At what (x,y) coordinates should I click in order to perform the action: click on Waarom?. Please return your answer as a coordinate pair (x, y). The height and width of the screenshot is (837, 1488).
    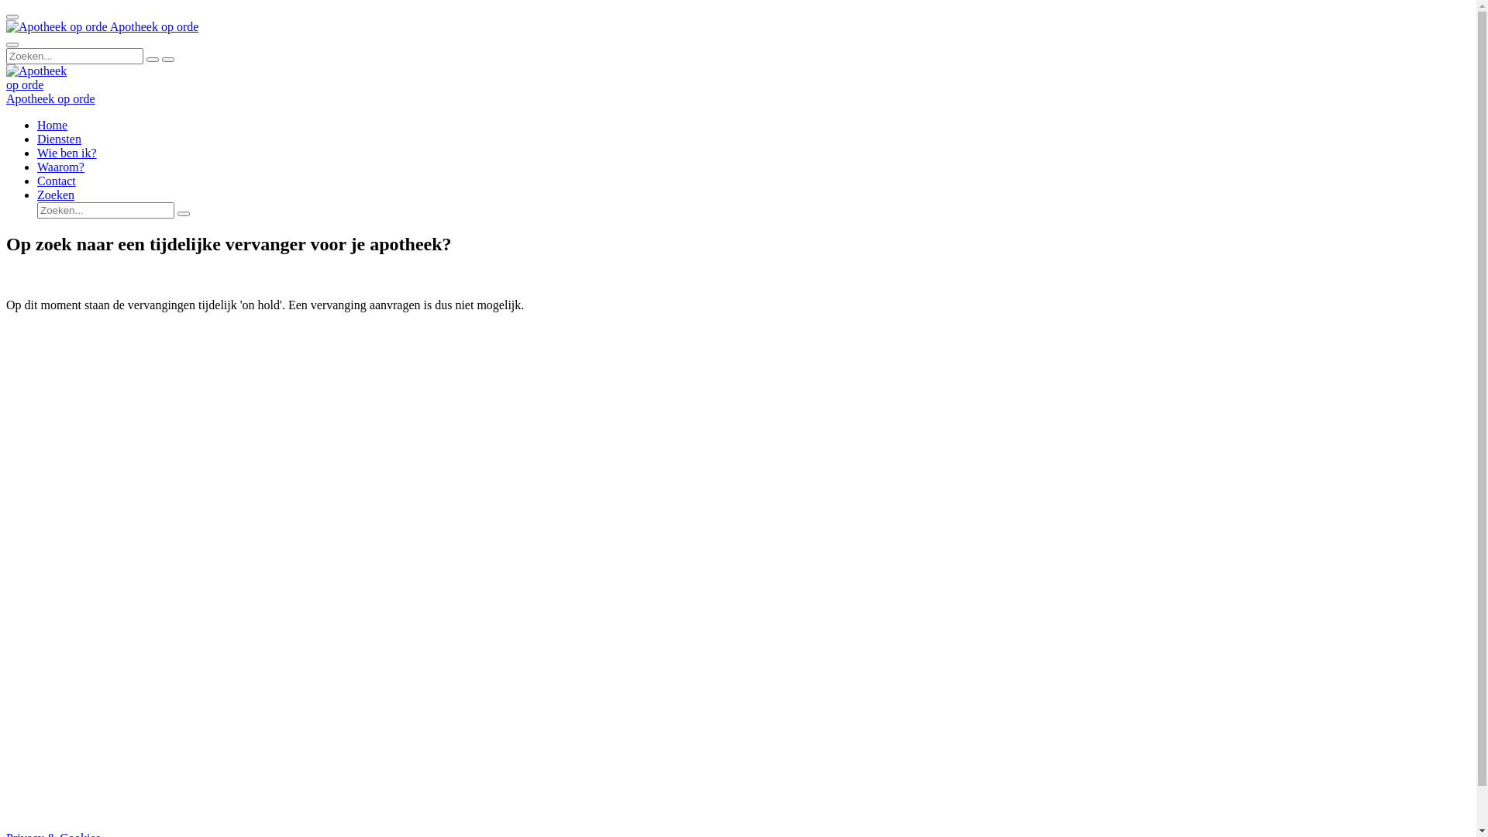
    Looking at the image, I should click on (60, 167).